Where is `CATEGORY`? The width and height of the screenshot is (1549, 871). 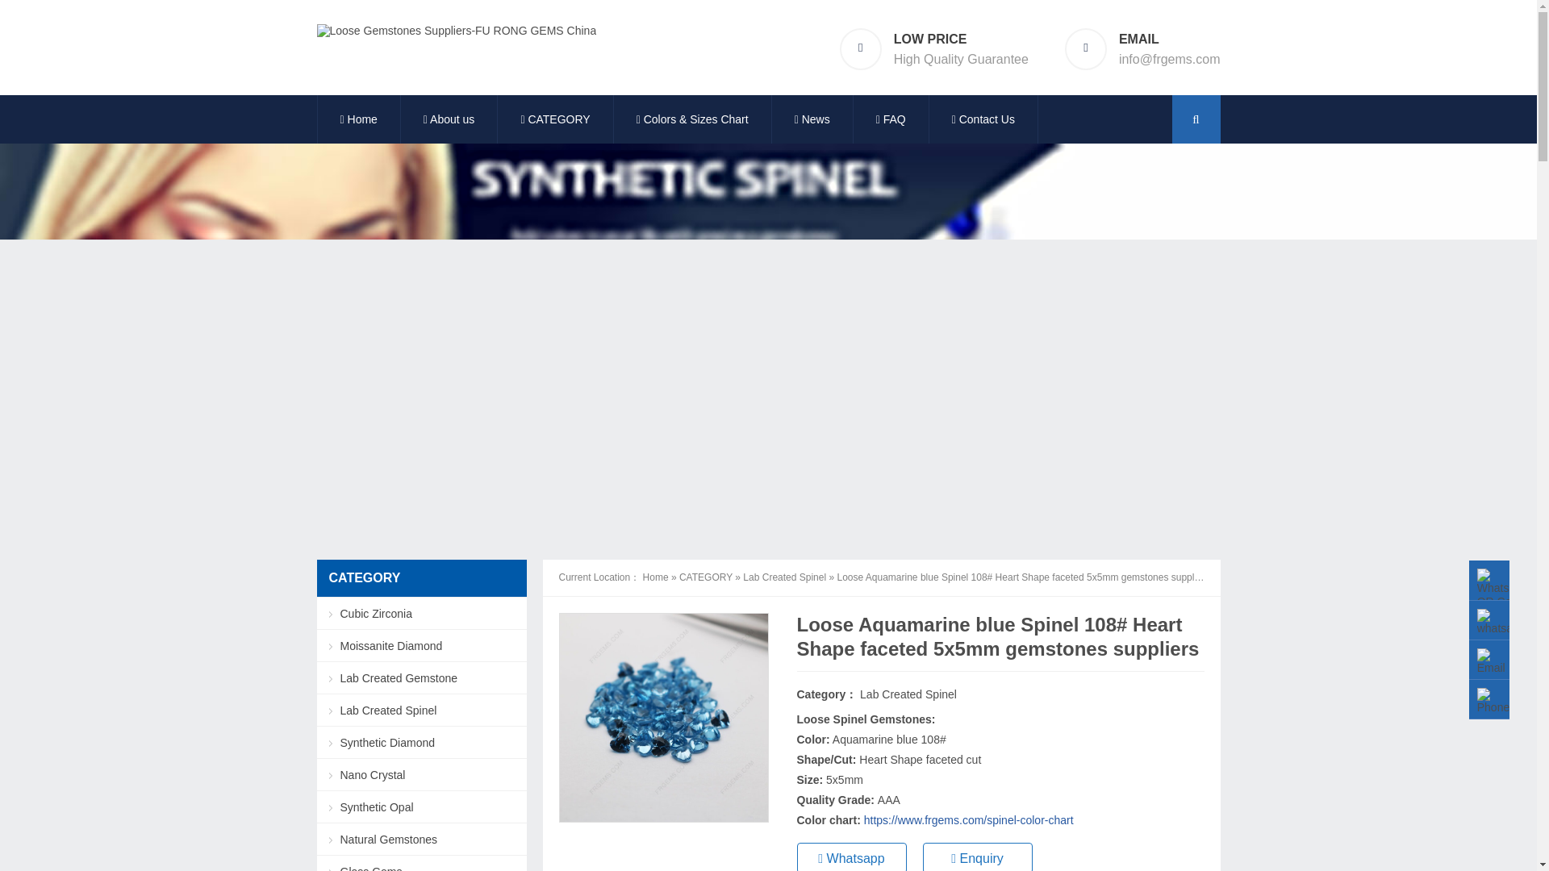 CATEGORY is located at coordinates (554, 123).